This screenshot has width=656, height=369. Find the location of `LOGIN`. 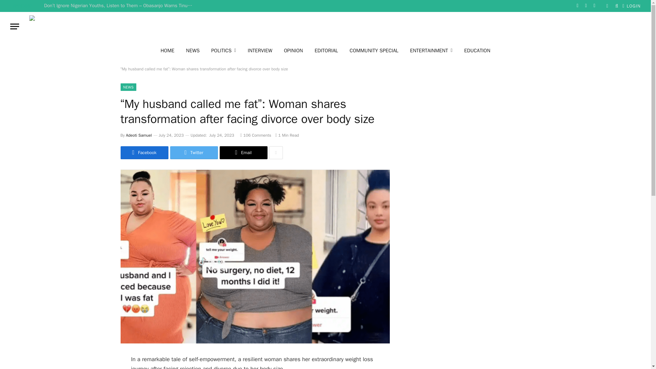

LOGIN is located at coordinates (631, 6).